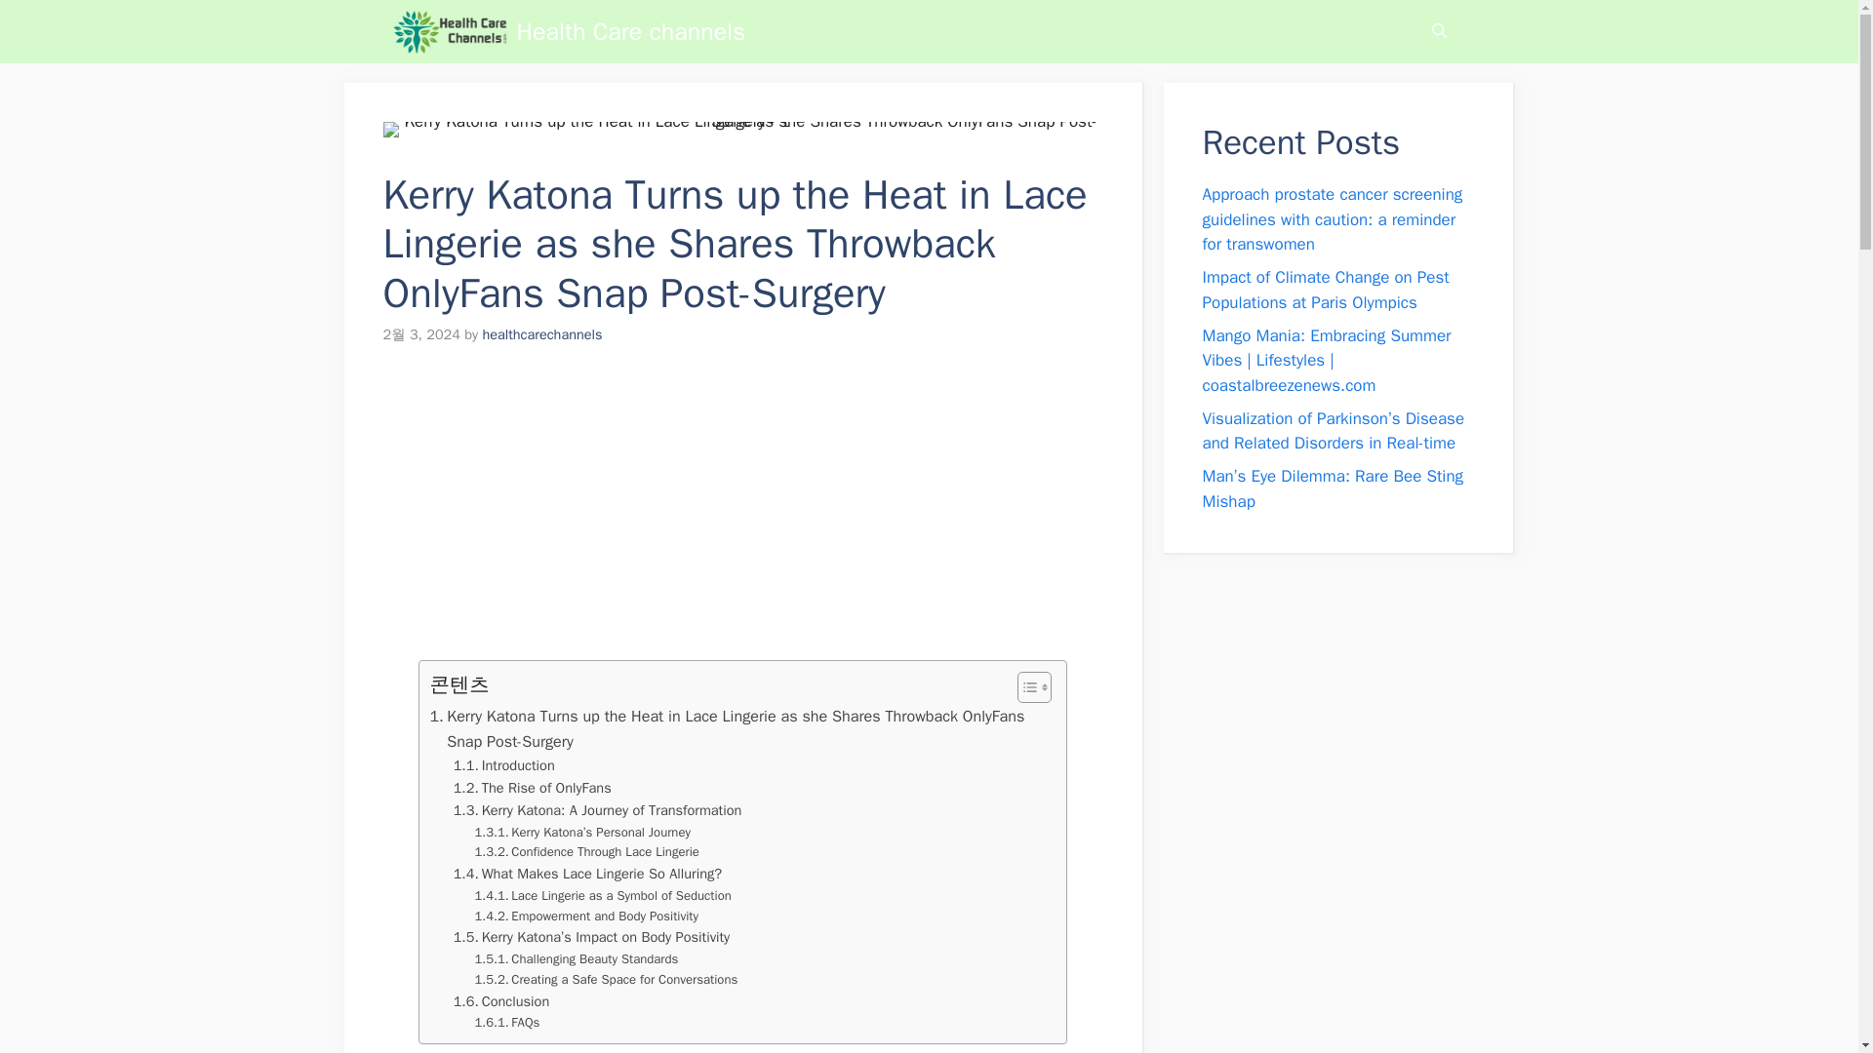 This screenshot has width=1873, height=1053. I want to click on Confidence Through Lace Lingerie, so click(585, 852).